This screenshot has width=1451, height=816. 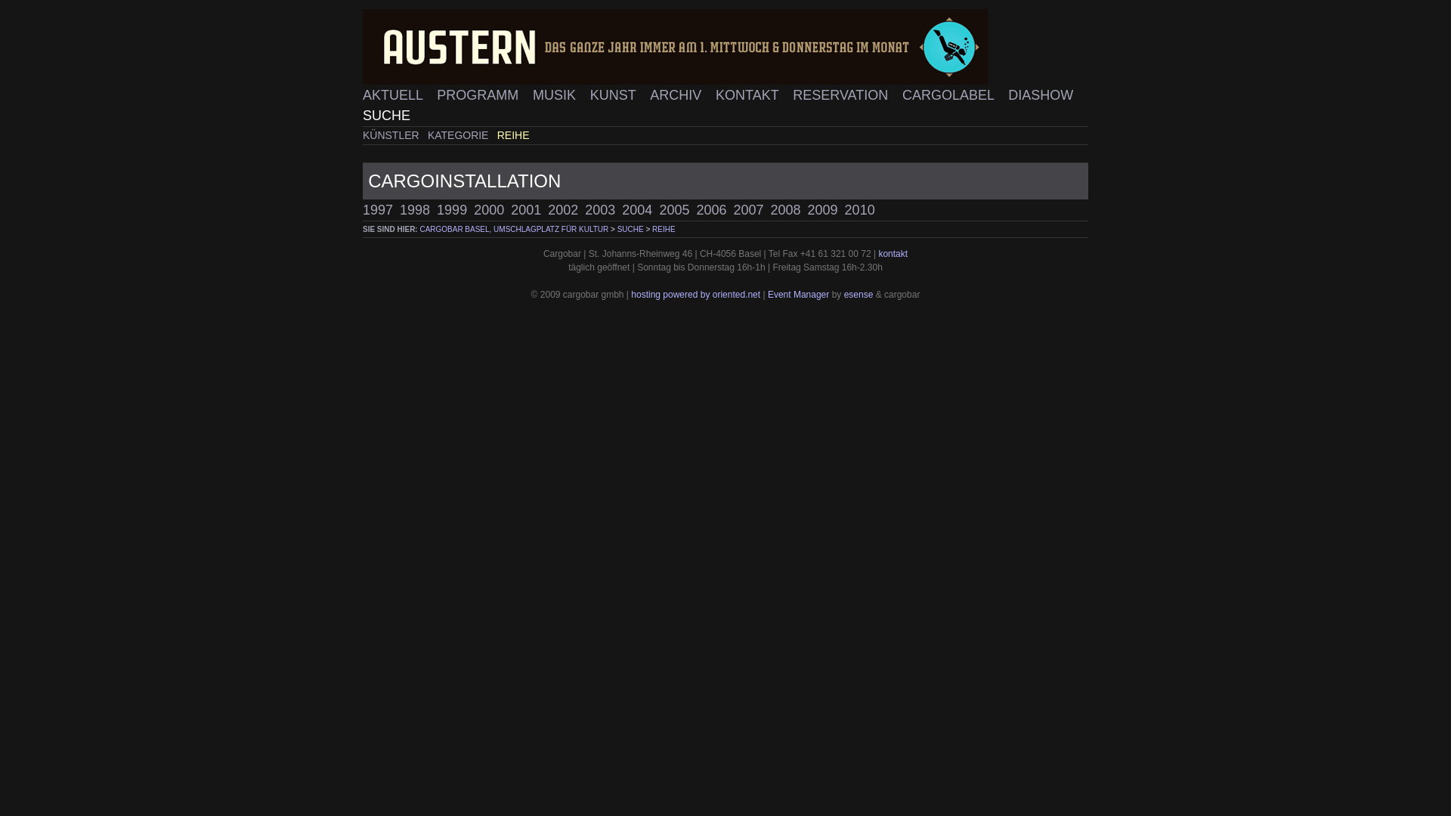 What do you see at coordinates (695, 295) in the screenshot?
I see `hosting powered by oriented.net` at bounding box center [695, 295].